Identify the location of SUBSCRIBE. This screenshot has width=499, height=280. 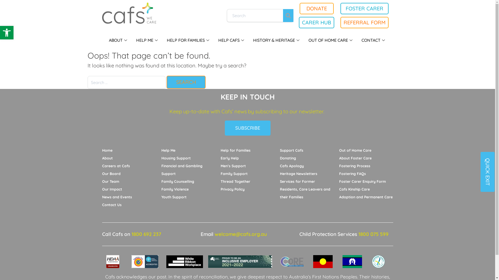
(247, 128).